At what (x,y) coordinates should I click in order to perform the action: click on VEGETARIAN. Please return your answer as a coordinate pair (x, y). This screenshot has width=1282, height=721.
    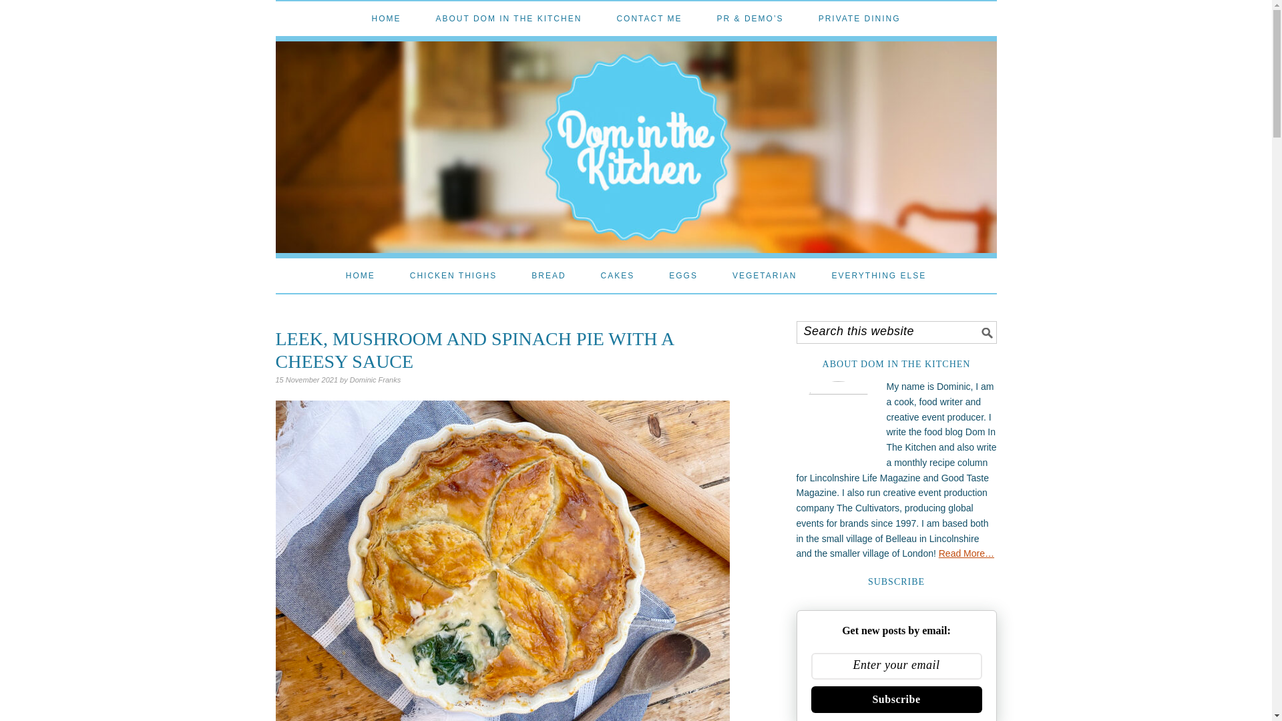
    Looking at the image, I should click on (764, 275).